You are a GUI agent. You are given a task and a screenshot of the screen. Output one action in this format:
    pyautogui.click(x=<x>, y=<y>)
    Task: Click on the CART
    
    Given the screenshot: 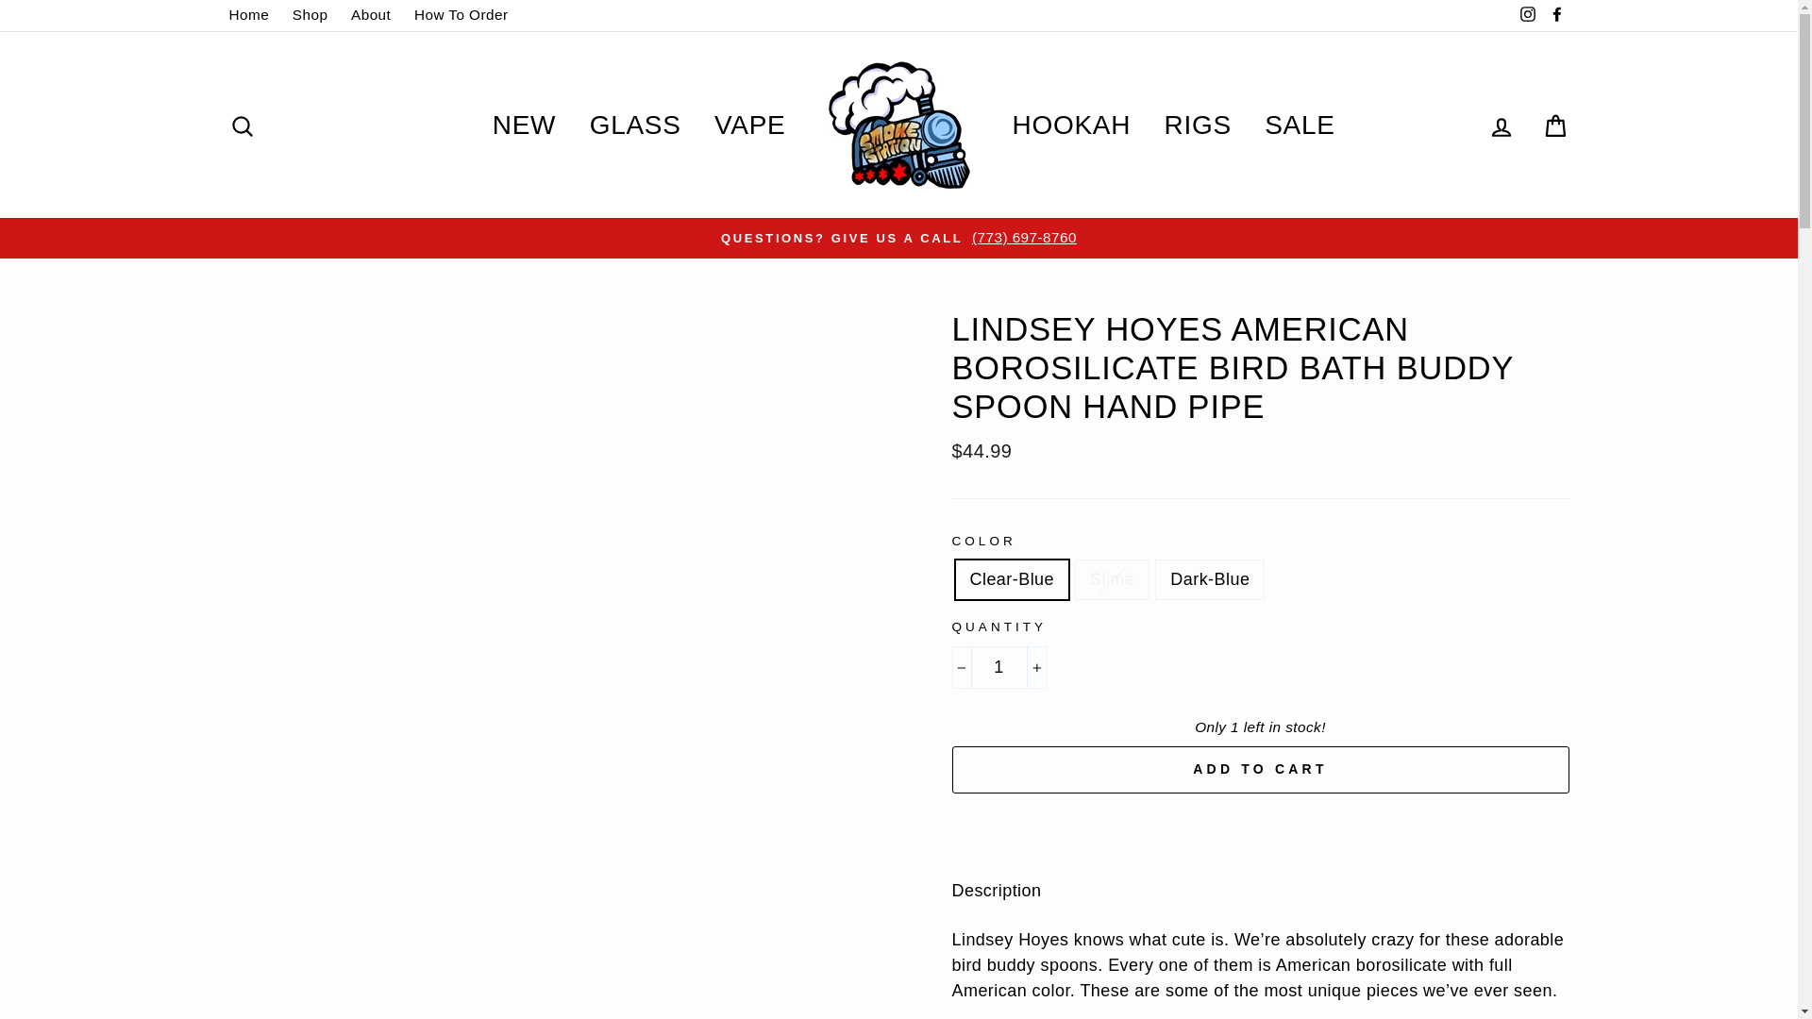 What is the action you would take?
    pyautogui.click(x=1555, y=125)
    